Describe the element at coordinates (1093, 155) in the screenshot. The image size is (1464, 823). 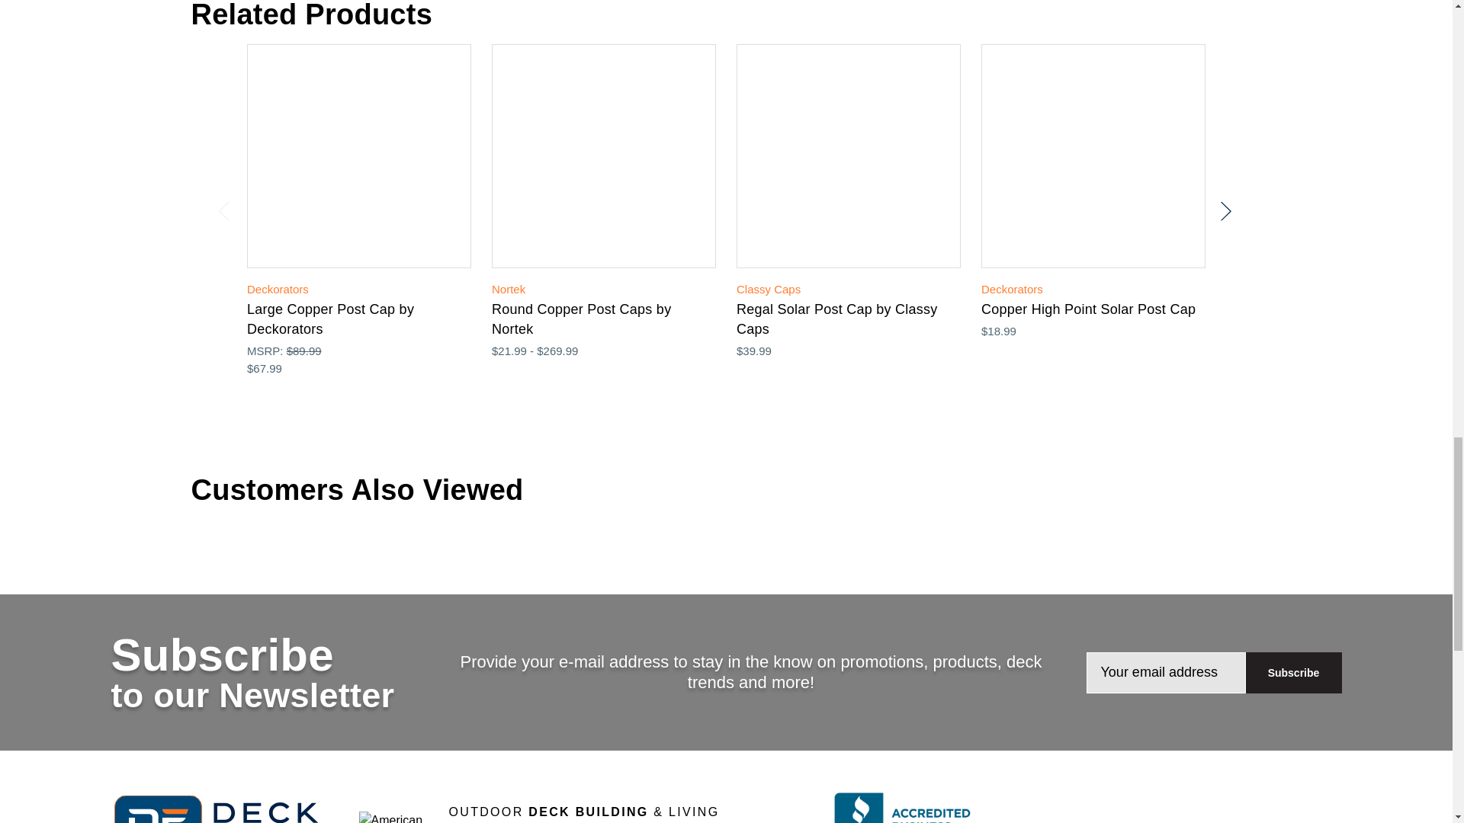
I see `Deckorators Copper High Point Solar Post Cap` at that location.